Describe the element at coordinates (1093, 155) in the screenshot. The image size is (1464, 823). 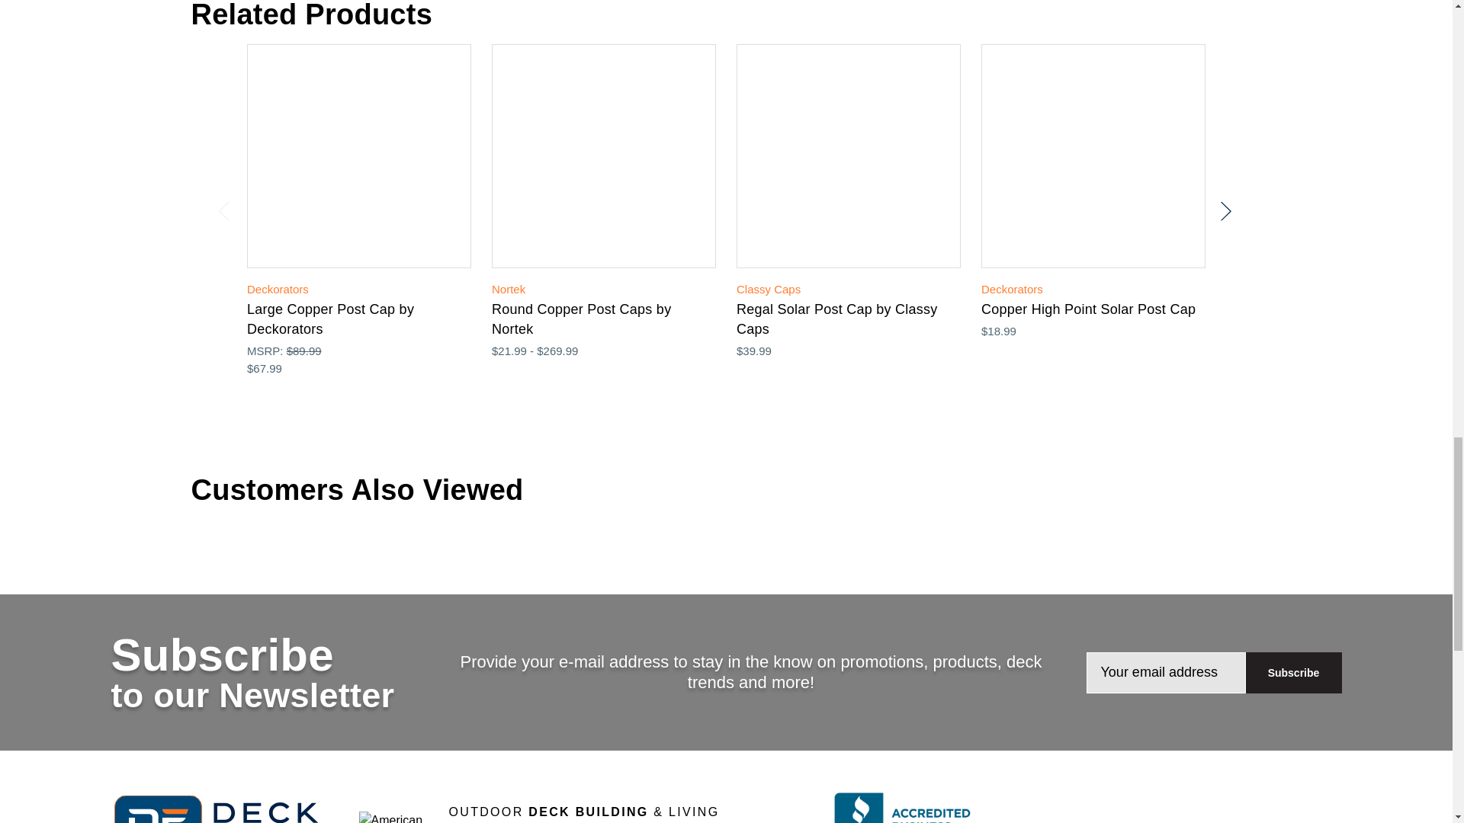
I see `Deckorators Copper High Point Solar Post Cap` at that location.